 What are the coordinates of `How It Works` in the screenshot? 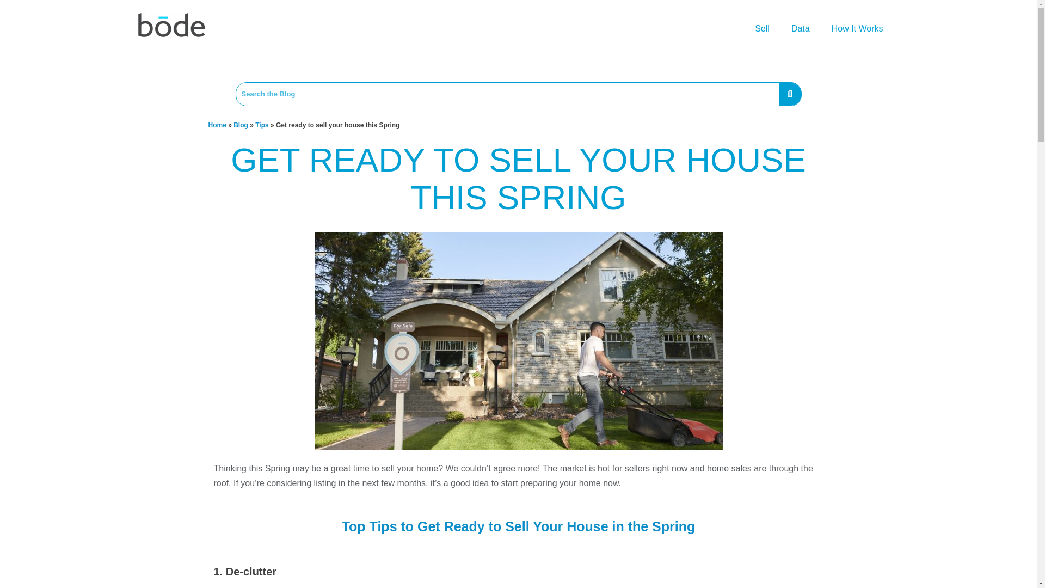 It's located at (857, 28).